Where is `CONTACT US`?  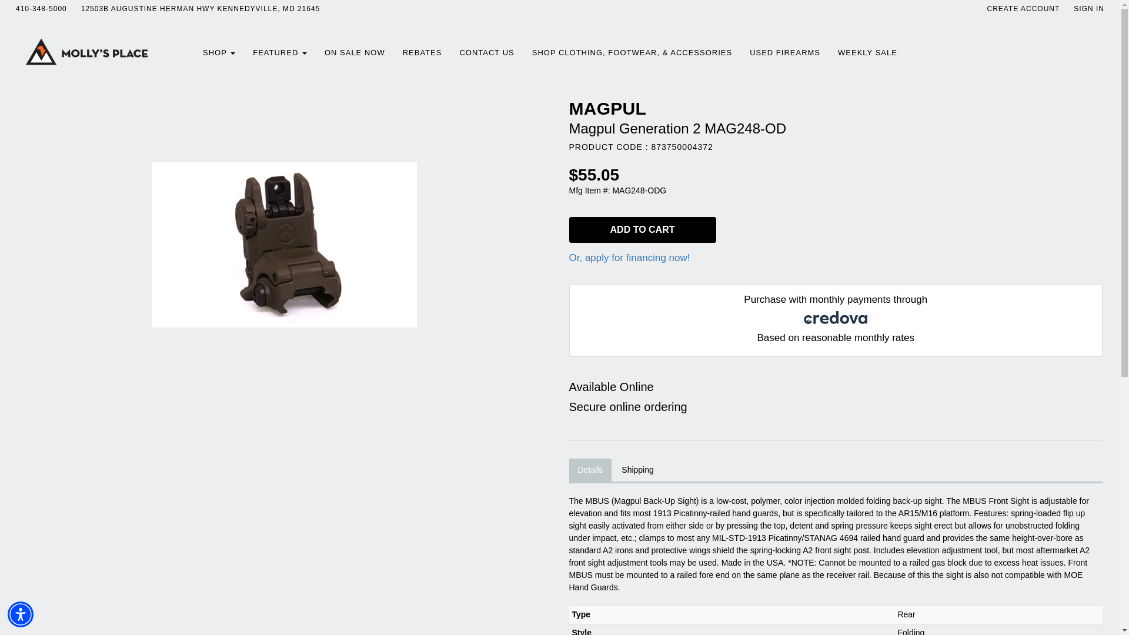 CONTACT US is located at coordinates (486, 53).